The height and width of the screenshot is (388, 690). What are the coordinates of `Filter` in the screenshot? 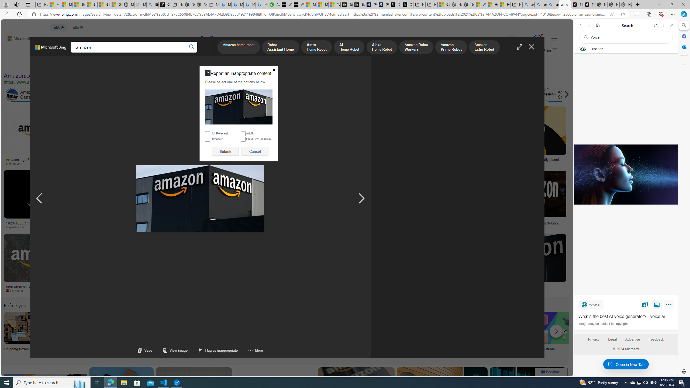 It's located at (549, 51).